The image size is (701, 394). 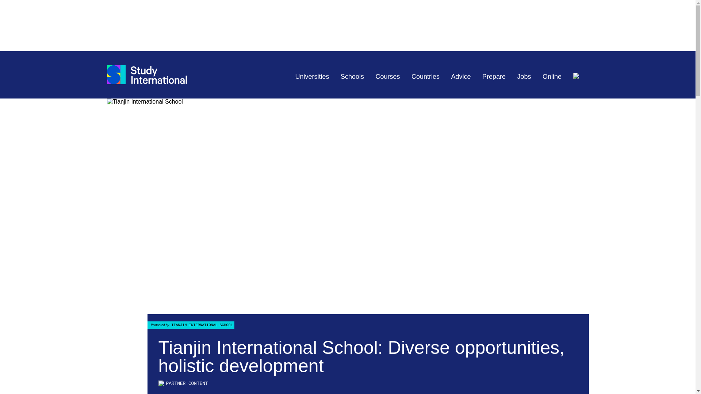 I want to click on Prepare, so click(x=494, y=77).